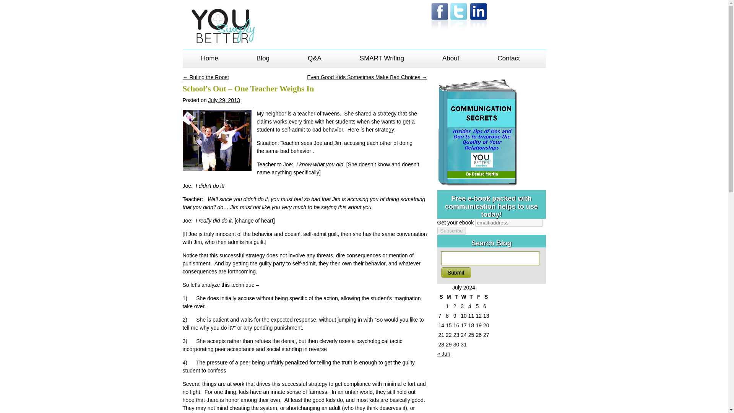 This screenshot has width=734, height=413. What do you see at coordinates (209, 62) in the screenshot?
I see `Home` at bounding box center [209, 62].